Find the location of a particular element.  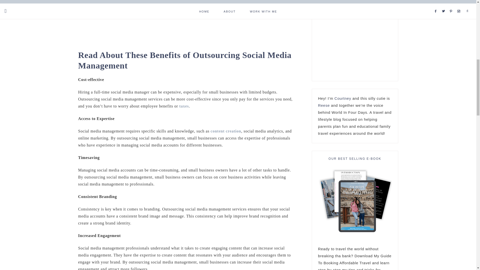

taxes is located at coordinates (184, 106).